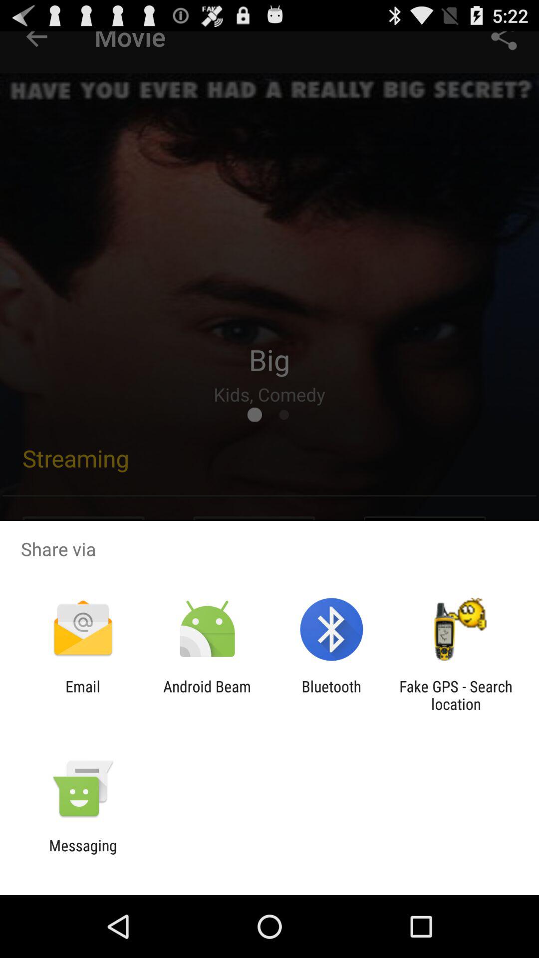 The height and width of the screenshot is (958, 539). What do you see at coordinates (456, 695) in the screenshot?
I see `tap the app next to bluetooth icon` at bounding box center [456, 695].